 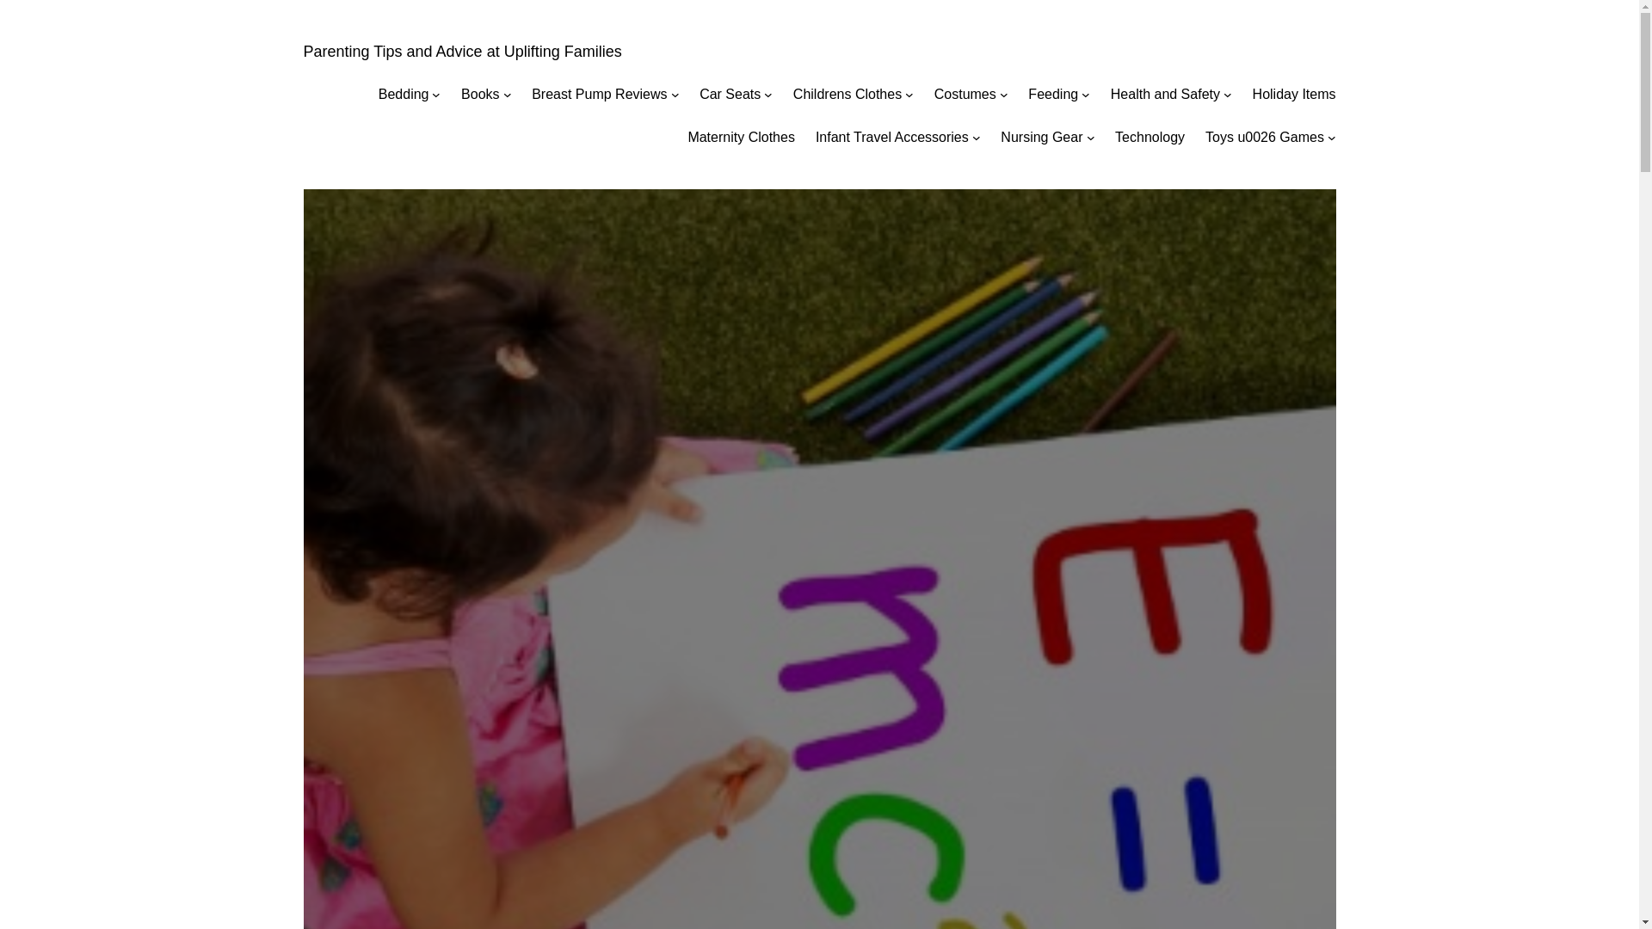 What do you see at coordinates (479, 95) in the screenshot?
I see `Books` at bounding box center [479, 95].